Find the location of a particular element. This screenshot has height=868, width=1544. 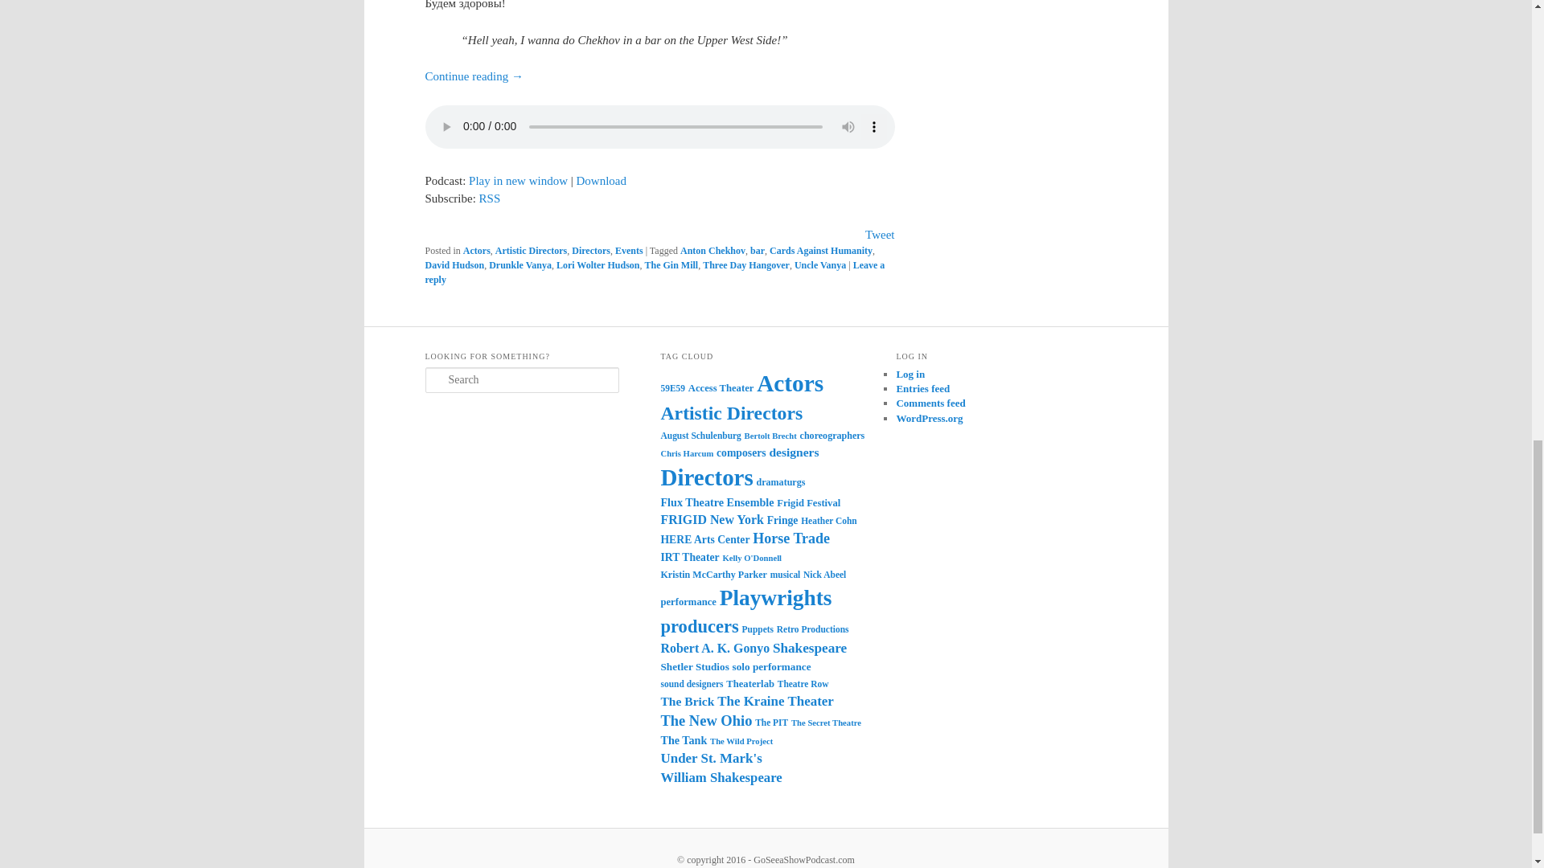

Artistic Directors is located at coordinates (531, 250).